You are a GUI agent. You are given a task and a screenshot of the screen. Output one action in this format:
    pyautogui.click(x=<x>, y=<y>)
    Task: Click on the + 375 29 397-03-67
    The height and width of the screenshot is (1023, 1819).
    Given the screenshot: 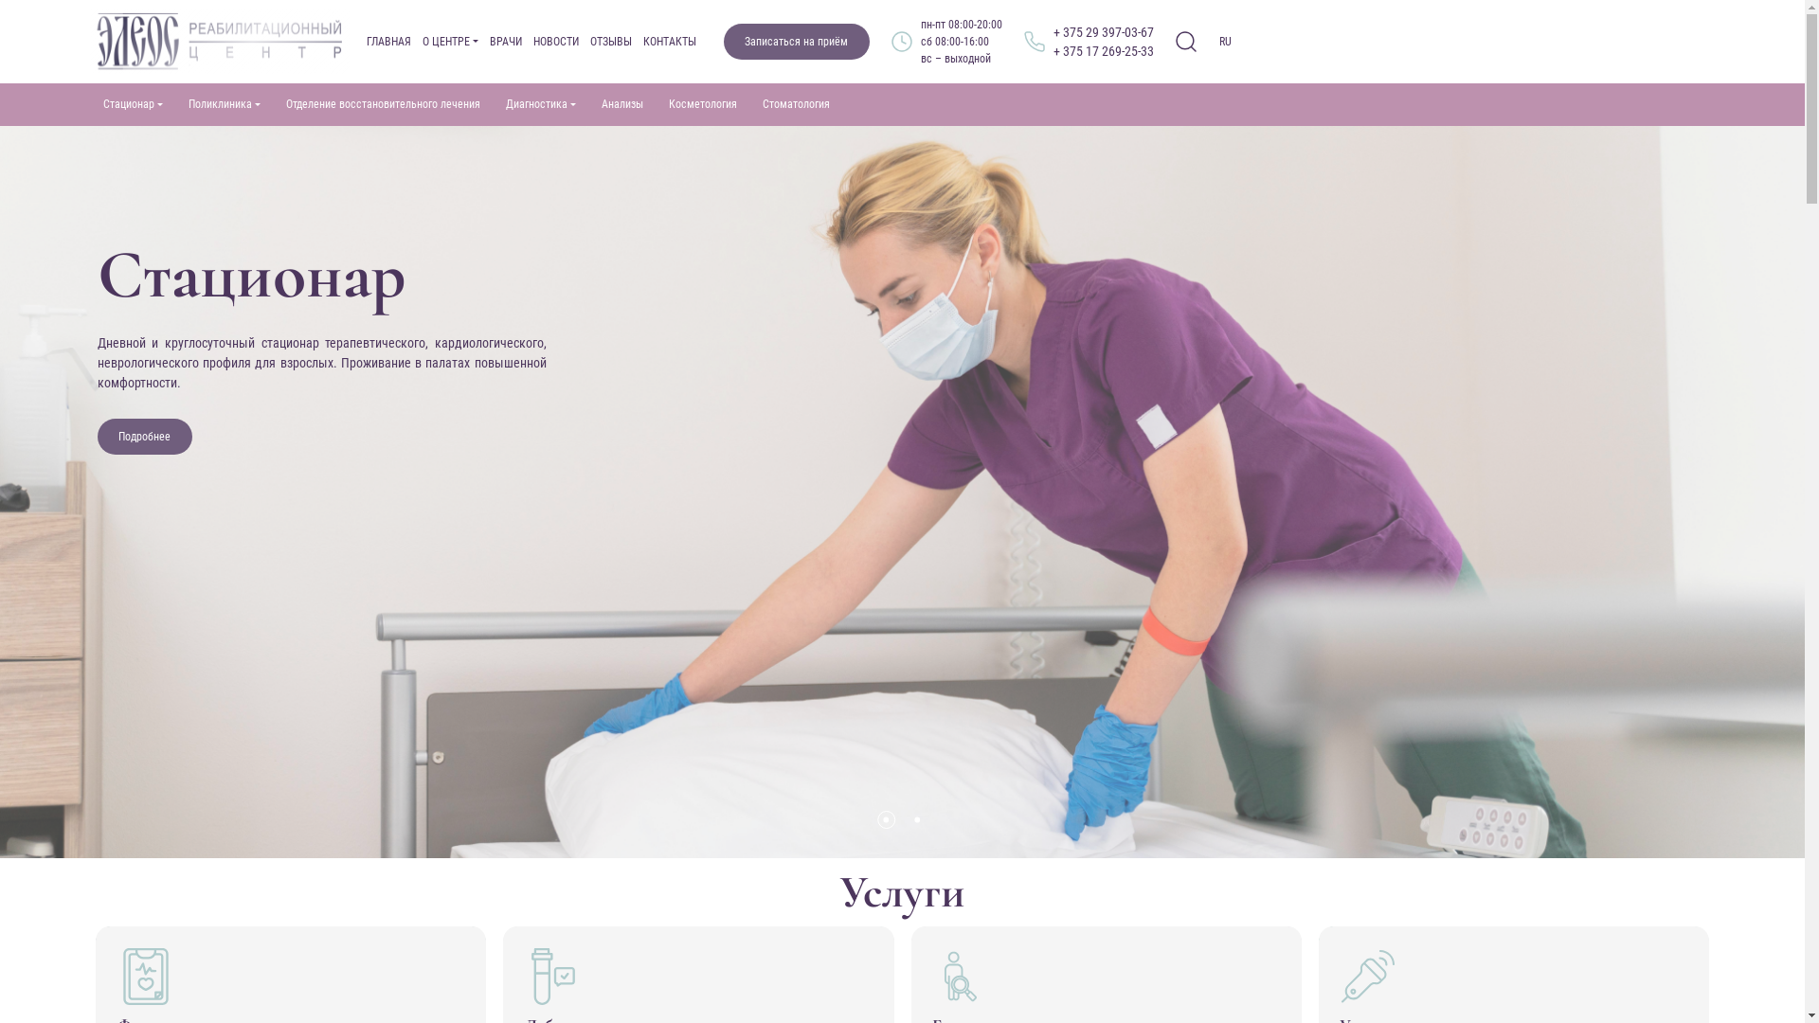 What is the action you would take?
    pyautogui.click(x=1104, y=32)
    